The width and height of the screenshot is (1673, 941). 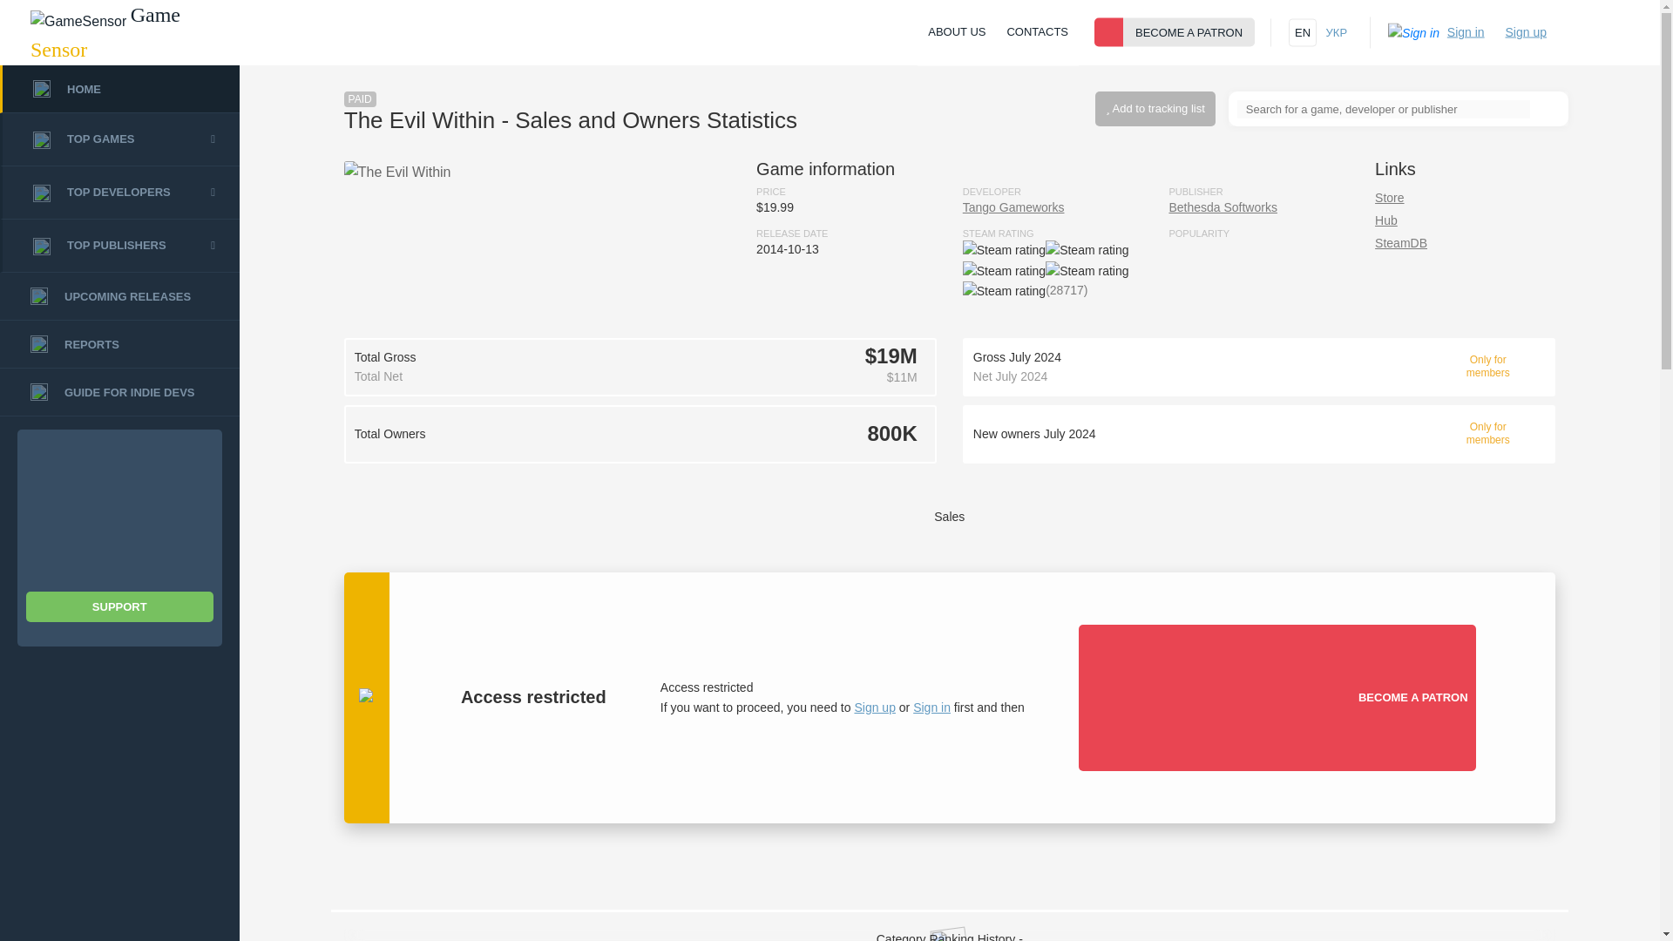 What do you see at coordinates (119, 193) in the screenshot?
I see `TOP DEVELOPERS` at bounding box center [119, 193].